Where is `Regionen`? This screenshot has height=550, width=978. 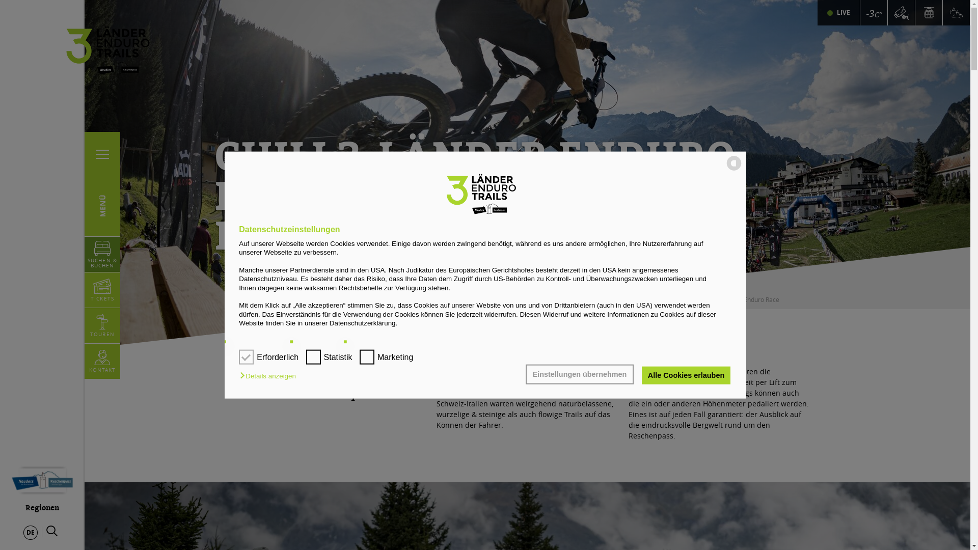 Regionen is located at coordinates (42, 486).